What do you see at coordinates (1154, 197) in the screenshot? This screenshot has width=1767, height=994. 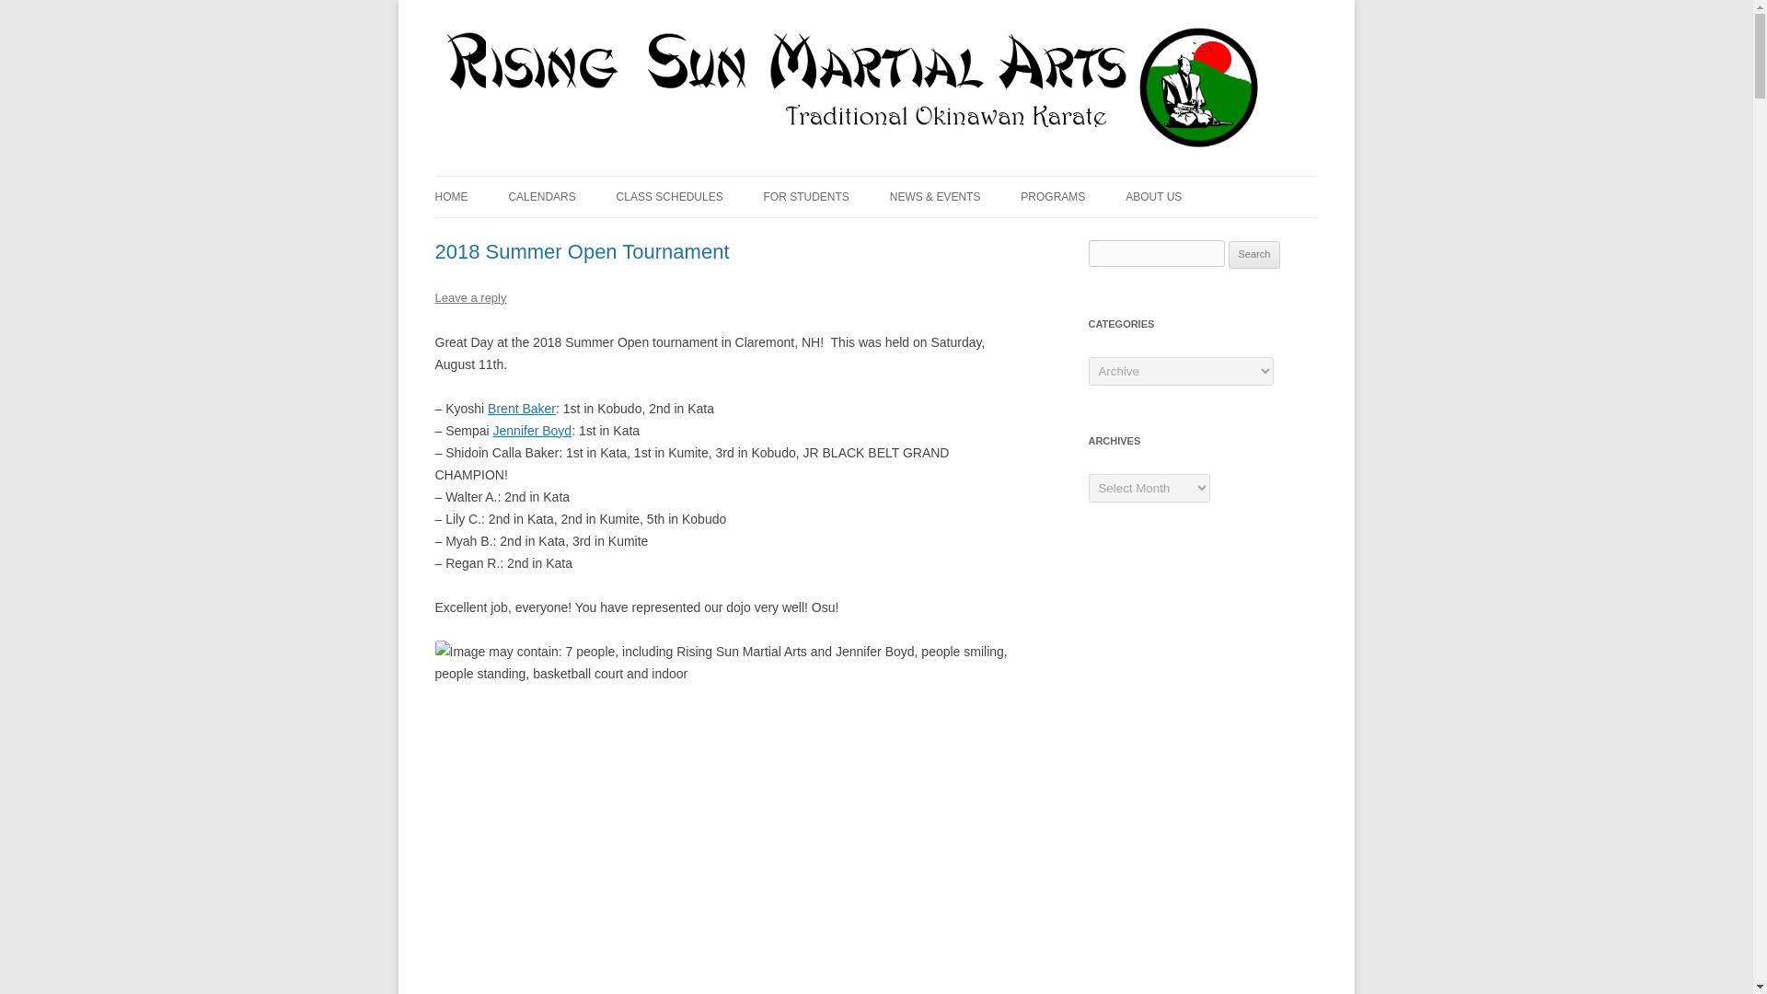 I see `ABOUT US` at bounding box center [1154, 197].